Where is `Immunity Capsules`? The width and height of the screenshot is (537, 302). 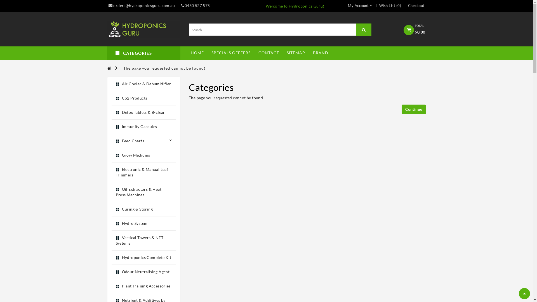
Immunity Capsules is located at coordinates (144, 127).